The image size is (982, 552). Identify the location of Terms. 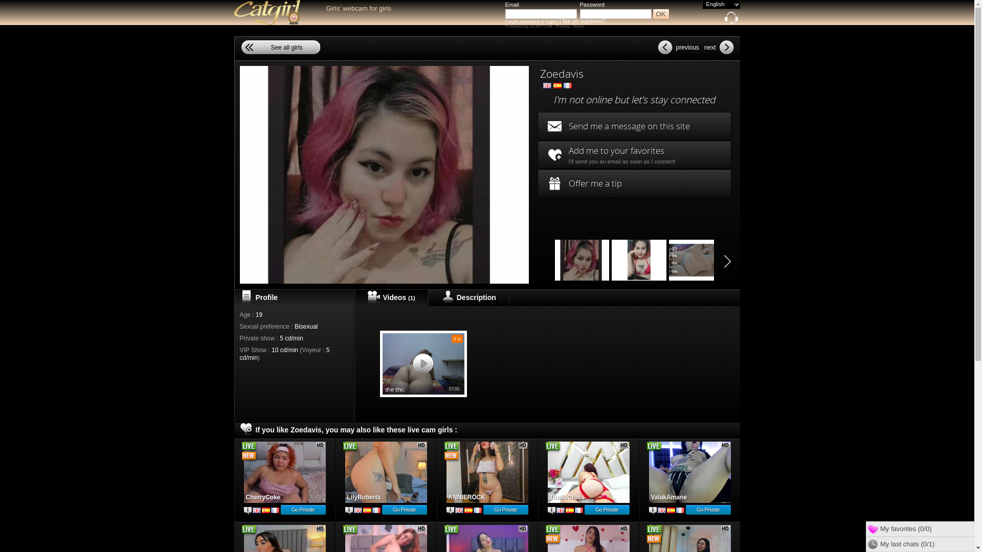
(578, 27).